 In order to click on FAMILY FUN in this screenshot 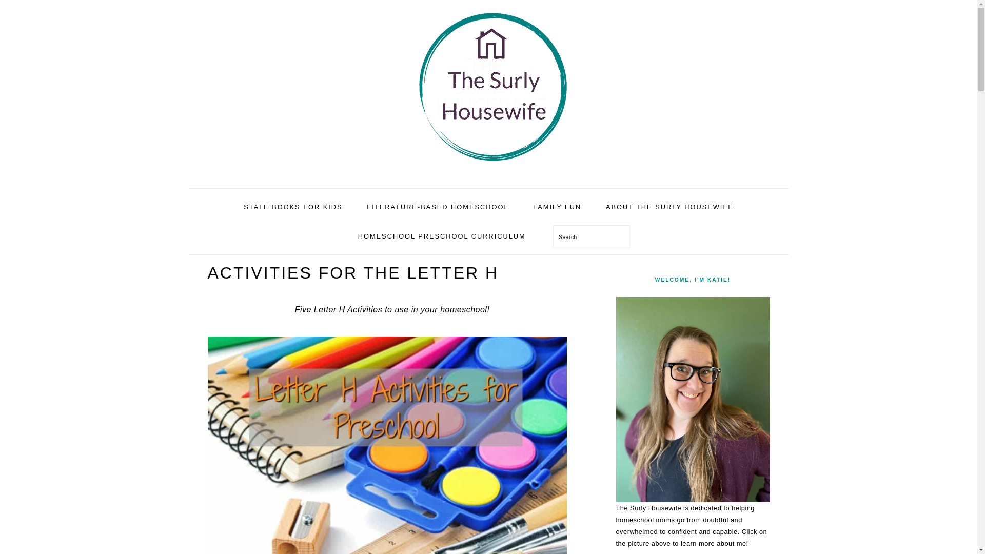, I will do `click(557, 207)`.